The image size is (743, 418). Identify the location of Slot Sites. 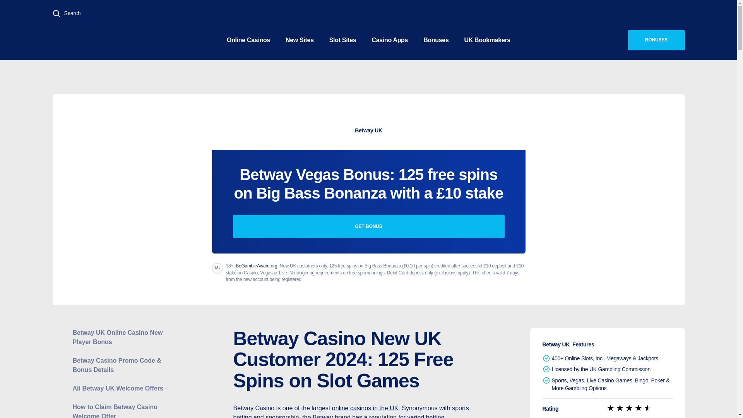
(343, 39).